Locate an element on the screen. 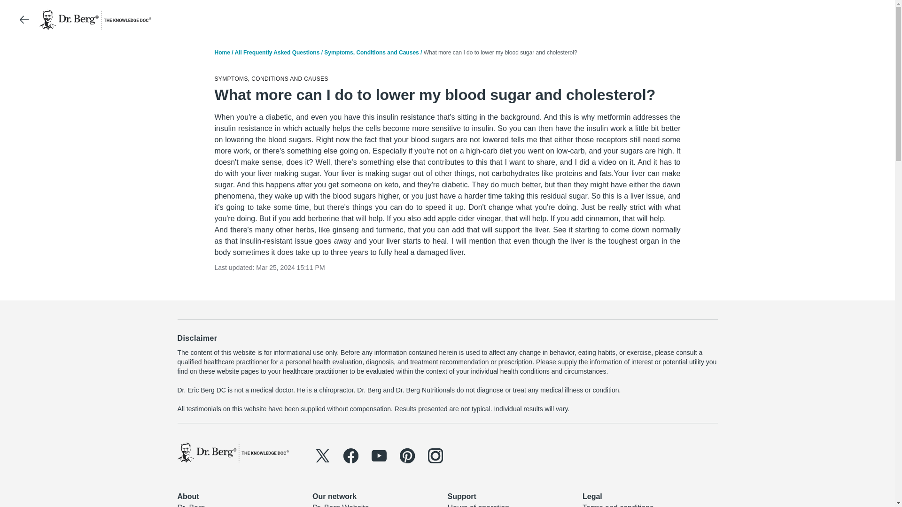  Dr. Berg Website is located at coordinates (340, 505).